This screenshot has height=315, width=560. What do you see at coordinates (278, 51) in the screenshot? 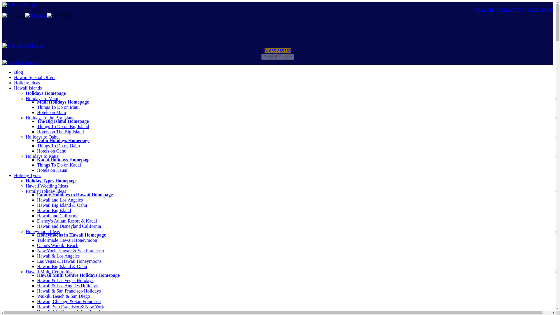
I see `01635 885183` at bounding box center [278, 51].